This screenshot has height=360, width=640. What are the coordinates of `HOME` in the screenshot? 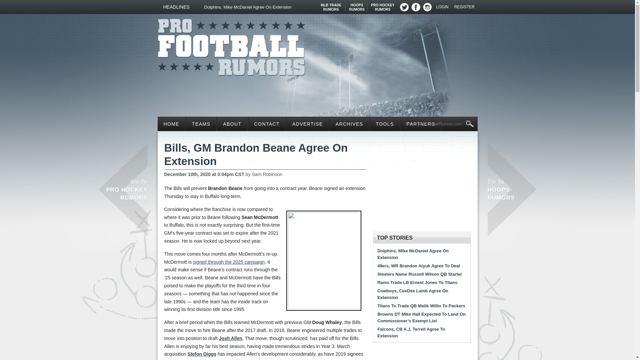 It's located at (171, 124).